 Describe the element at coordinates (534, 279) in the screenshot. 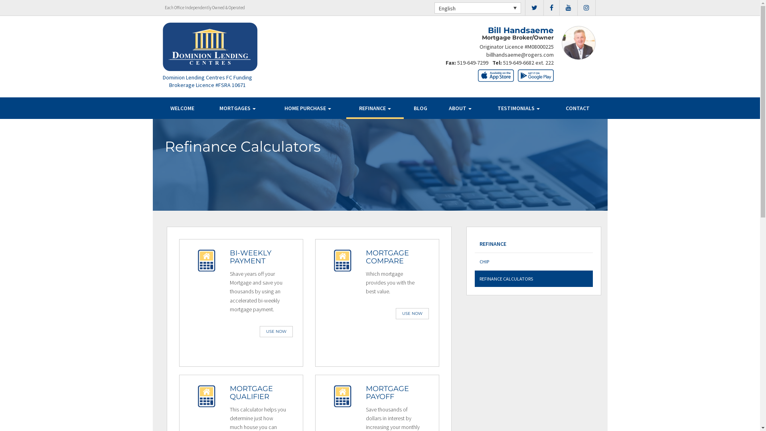

I see `REFINANCE CALCULATORS` at that location.